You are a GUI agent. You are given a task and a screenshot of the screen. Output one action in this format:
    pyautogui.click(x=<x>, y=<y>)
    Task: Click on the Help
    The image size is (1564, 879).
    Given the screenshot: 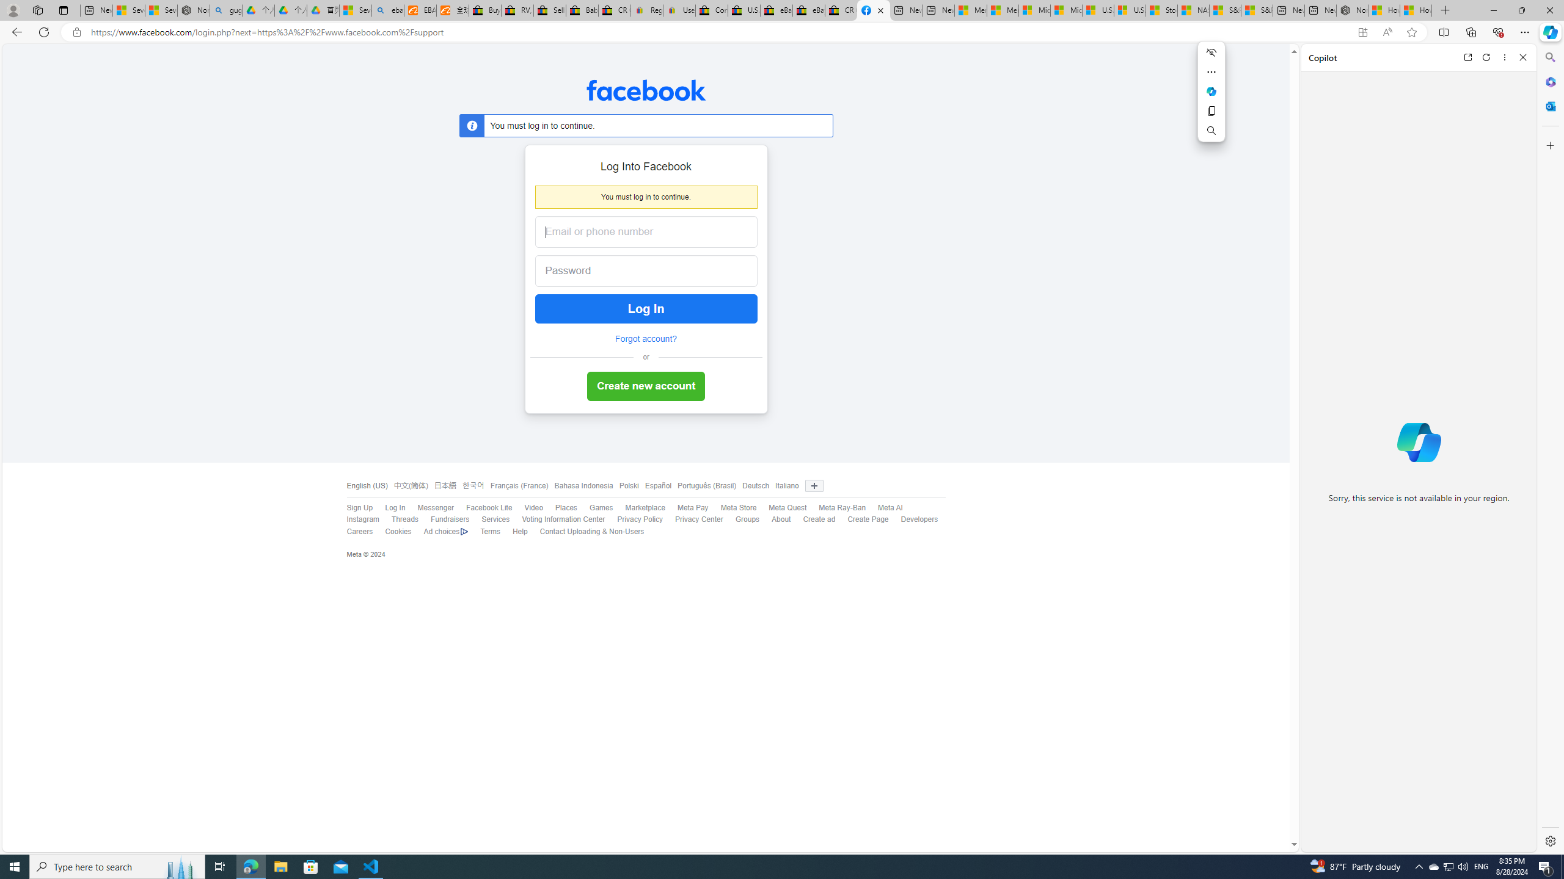 What is the action you would take?
    pyautogui.click(x=514, y=532)
    